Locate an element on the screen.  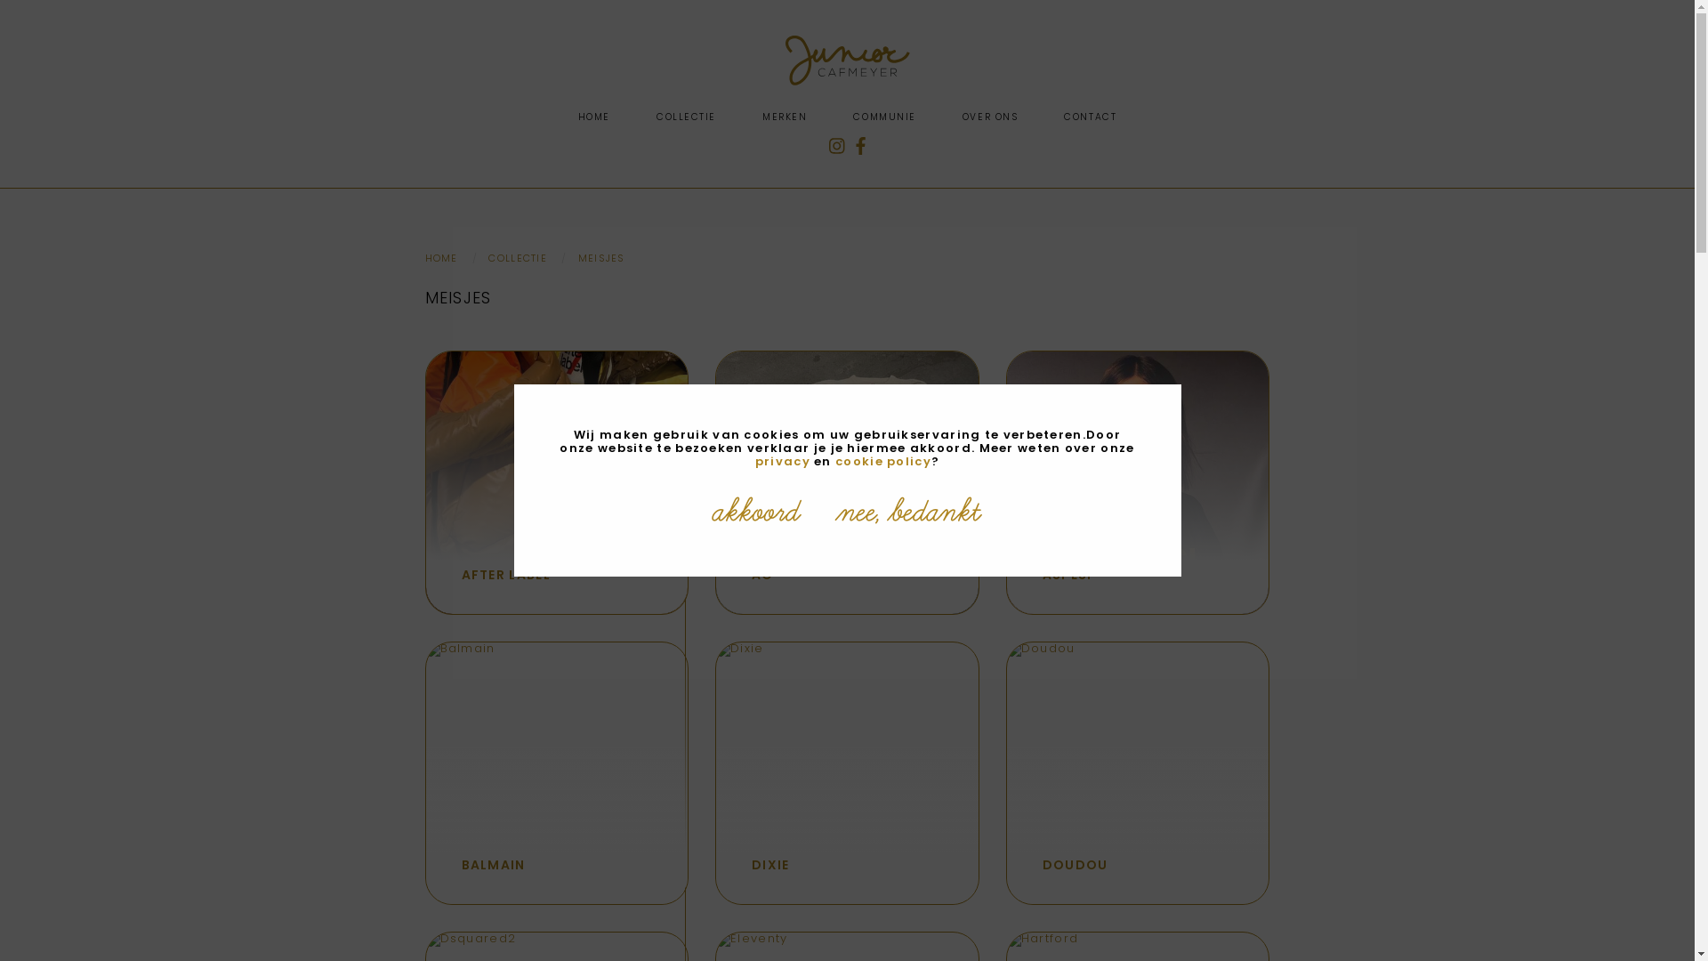
COLLECTIE is located at coordinates (687, 117).